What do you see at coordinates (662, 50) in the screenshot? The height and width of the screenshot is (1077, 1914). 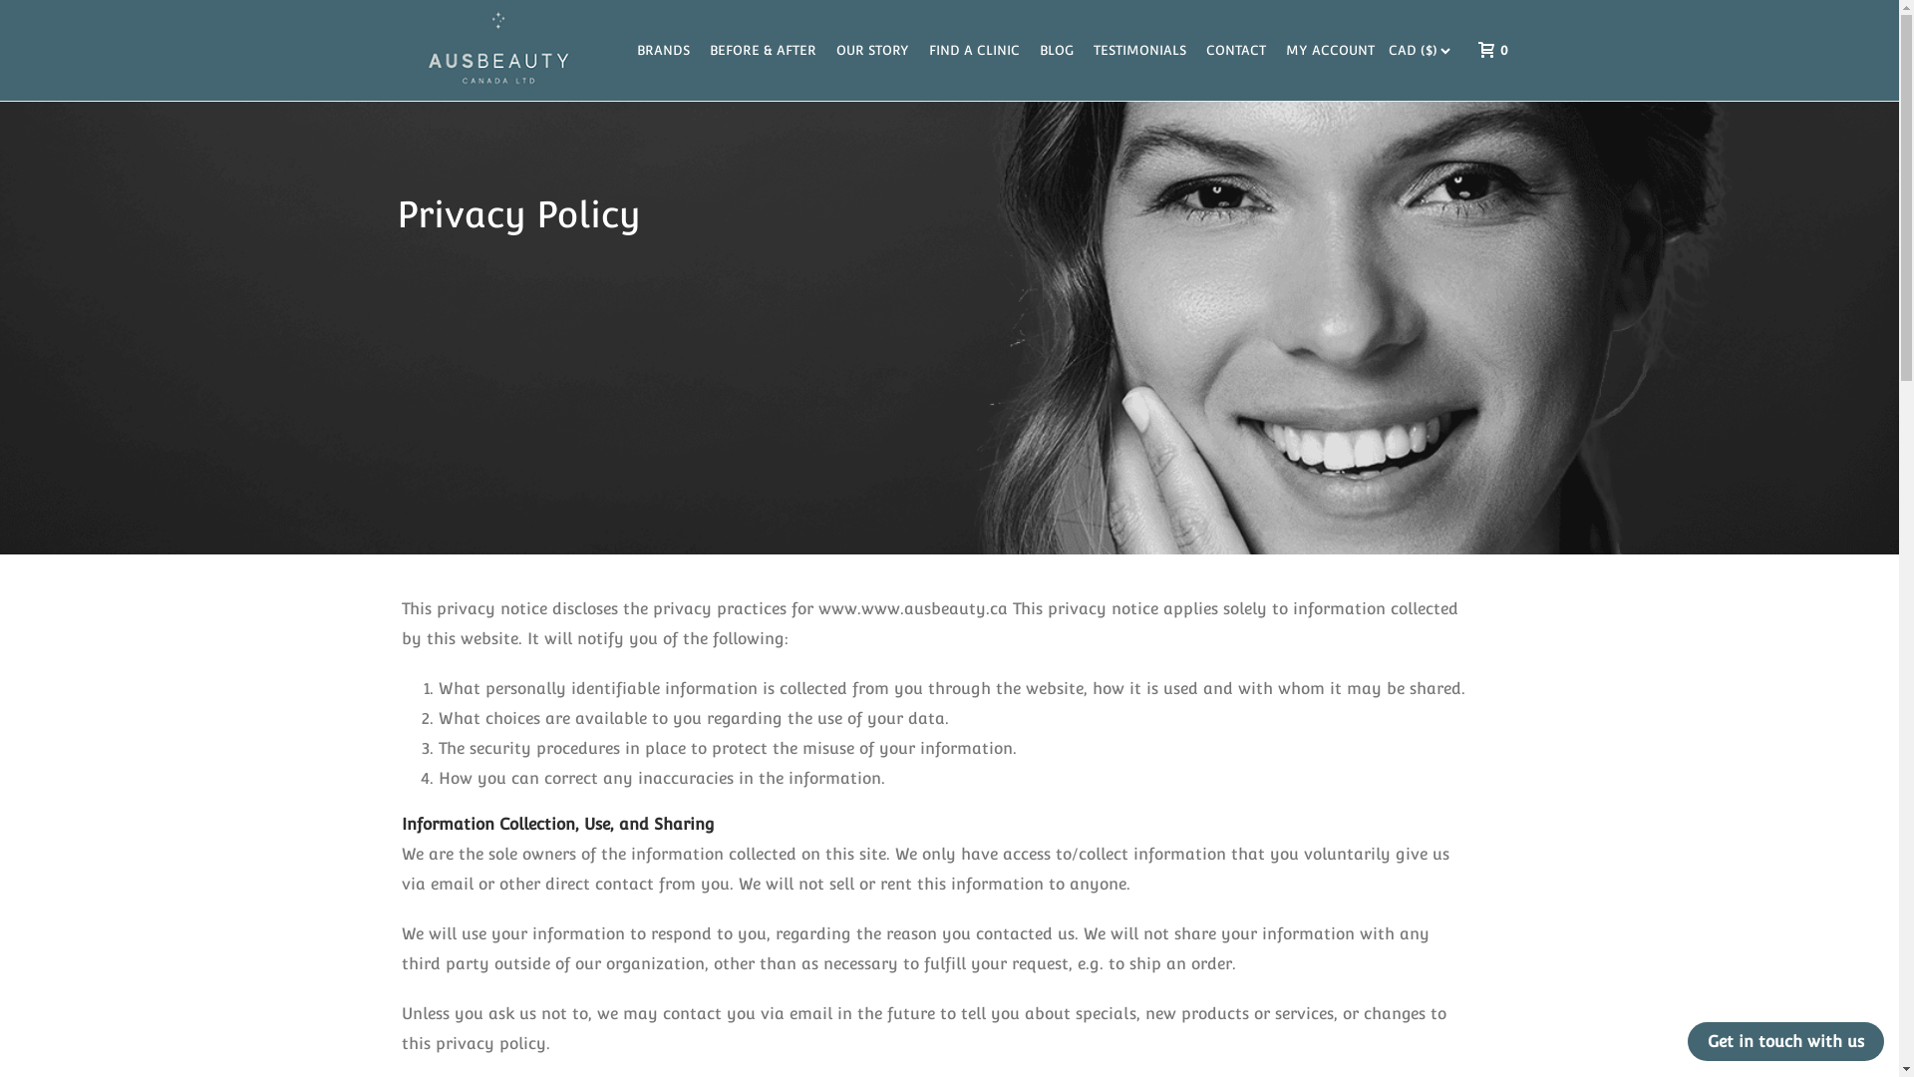 I see `BRANDS` at bounding box center [662, 50].